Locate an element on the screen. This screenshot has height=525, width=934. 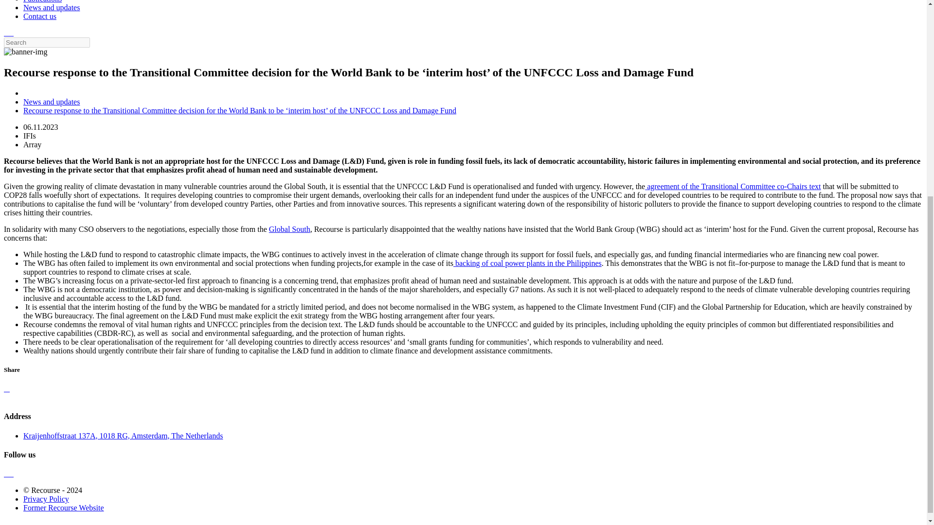
News and updates is located at coordinates (52, 7).